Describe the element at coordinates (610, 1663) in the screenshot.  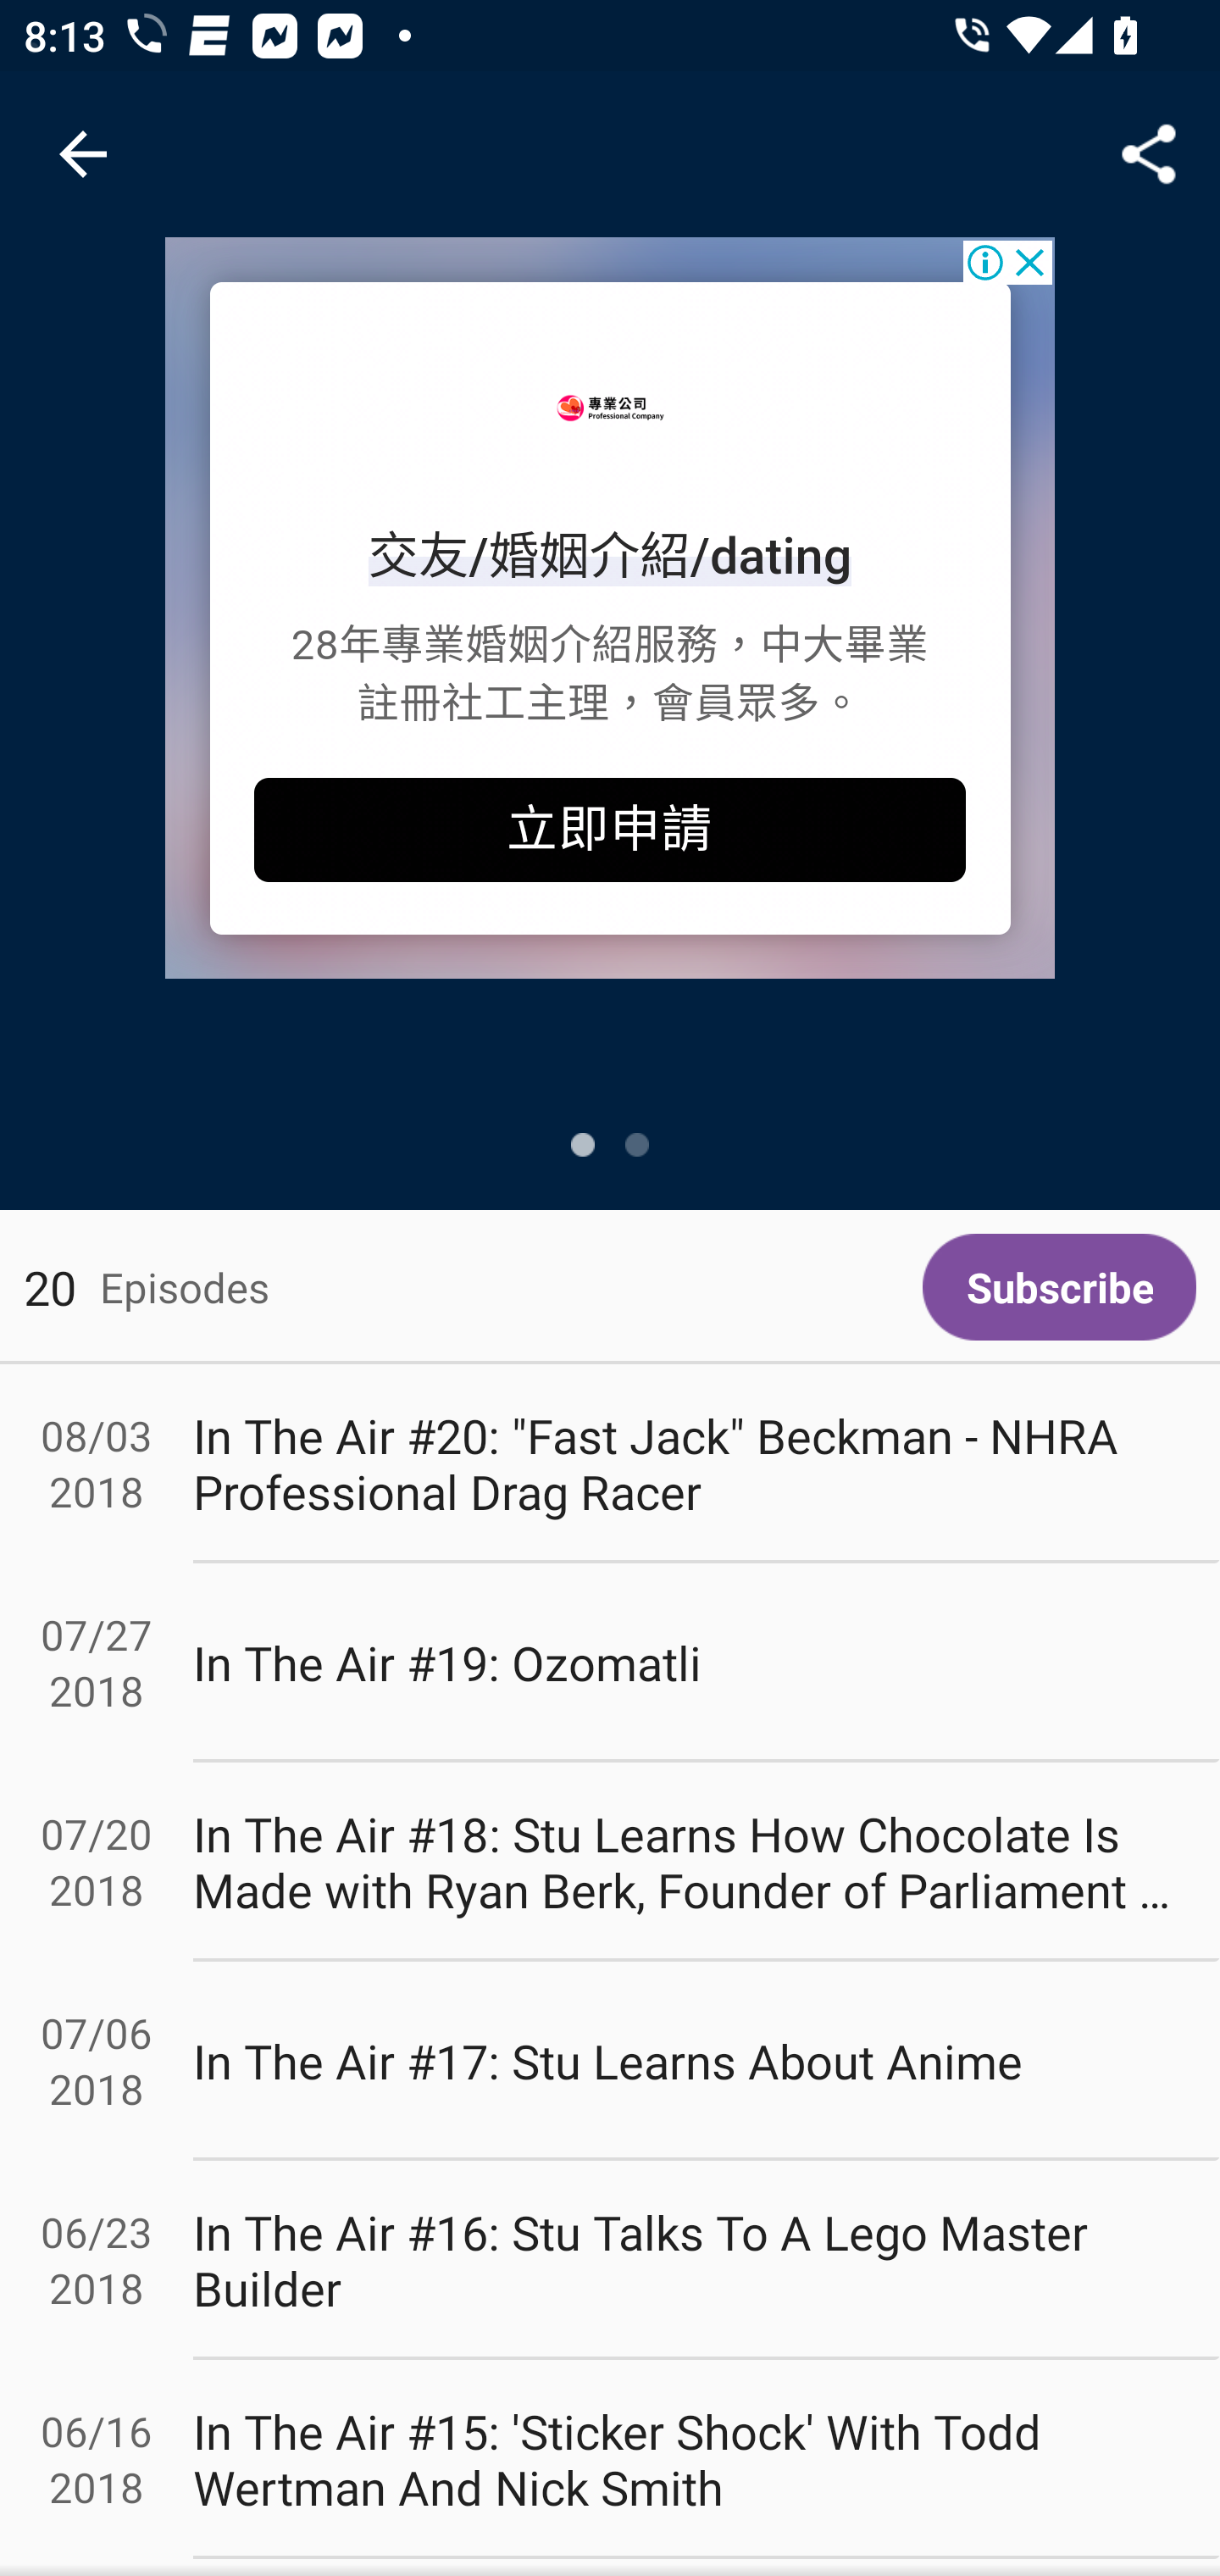
I see `07/27 2018 In The Air #19: Ozomatli` at that location.